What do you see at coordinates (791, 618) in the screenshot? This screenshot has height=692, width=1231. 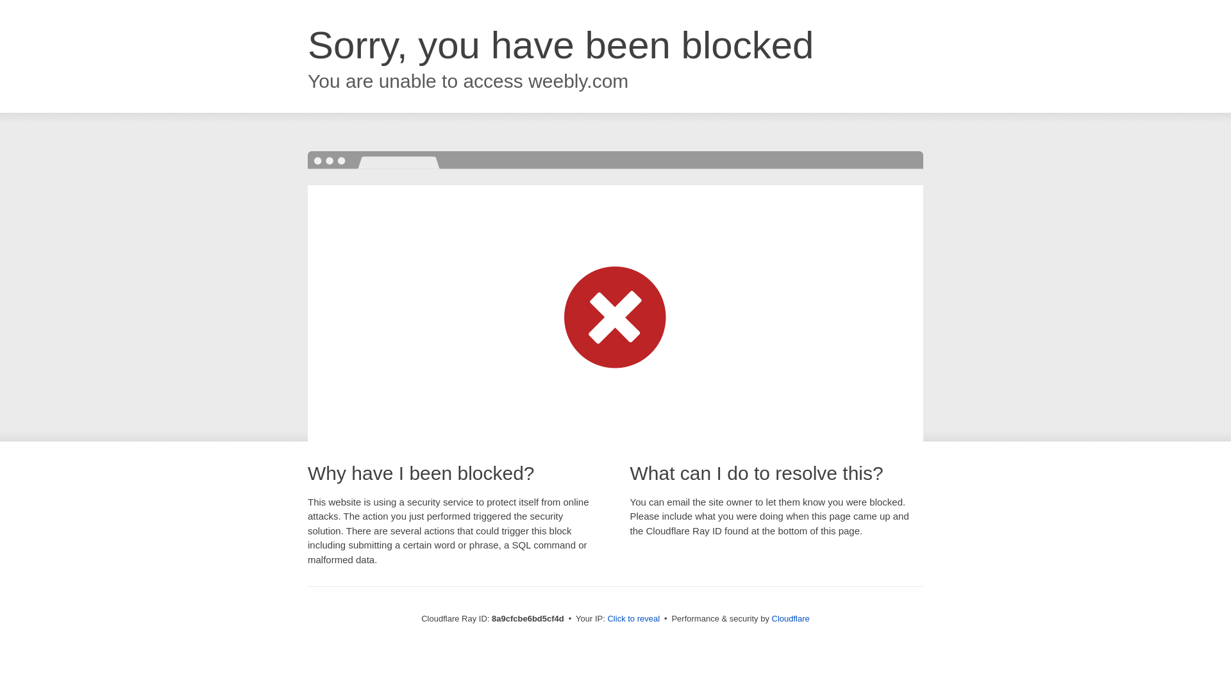 I see `Cloudflare` at bounding box center [791, 618].